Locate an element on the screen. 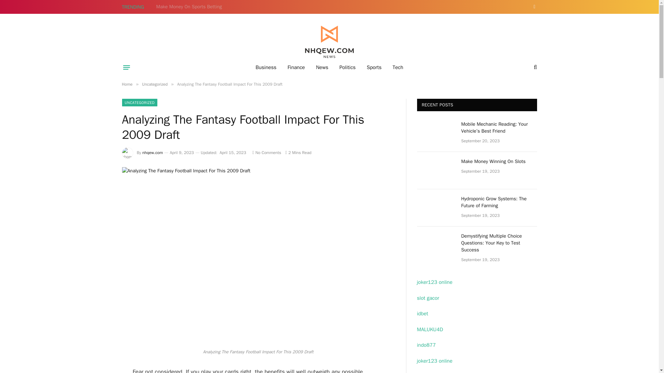 Image resolution: width=664 pixels, height=373 pixels. Tech is located at coordinates (398, 67).